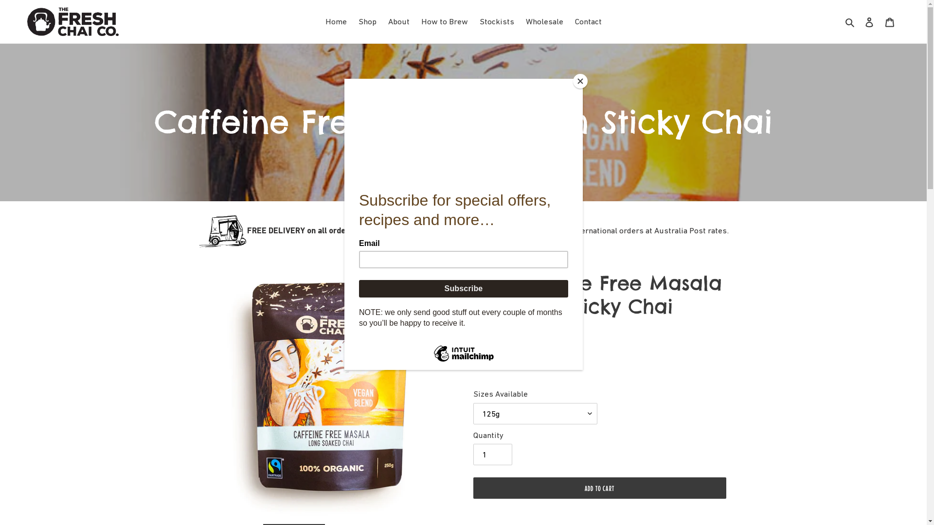  What do you see at coordinates (869, 22) in the screenshot?
I see `Log in` at bounding box center [869, 22].